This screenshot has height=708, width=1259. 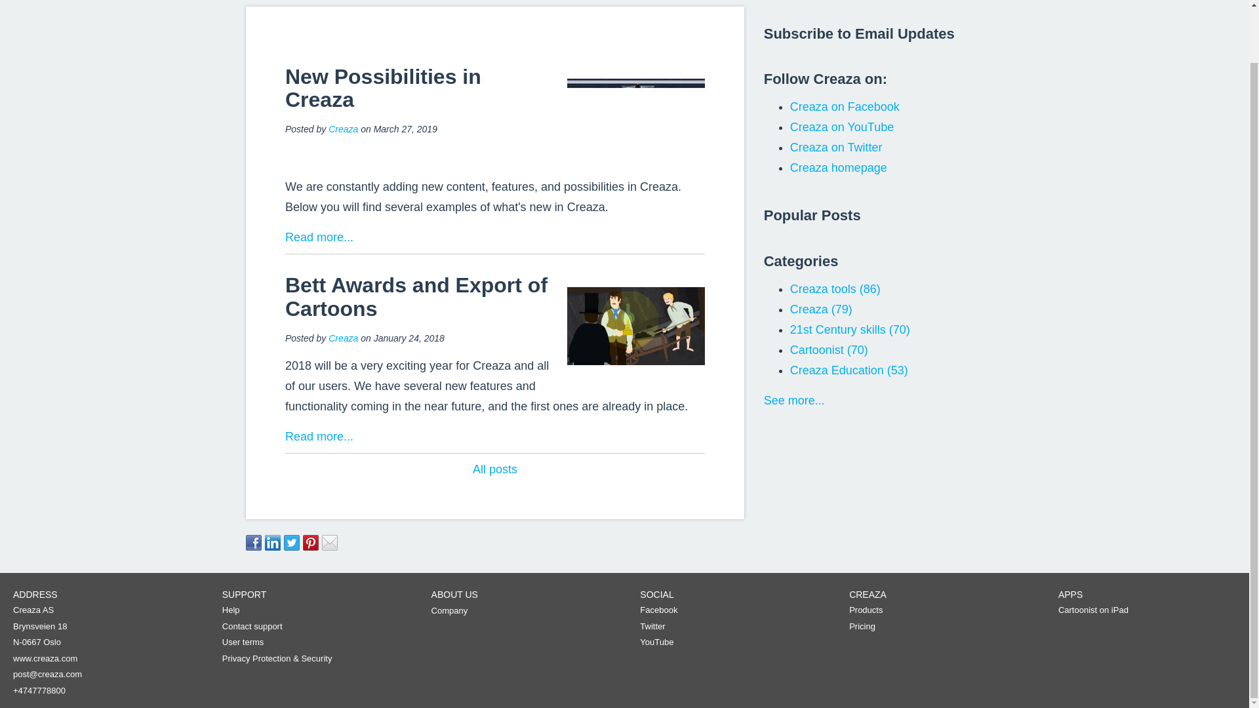 I want to click on Read more..., so click(x=319, y=237).